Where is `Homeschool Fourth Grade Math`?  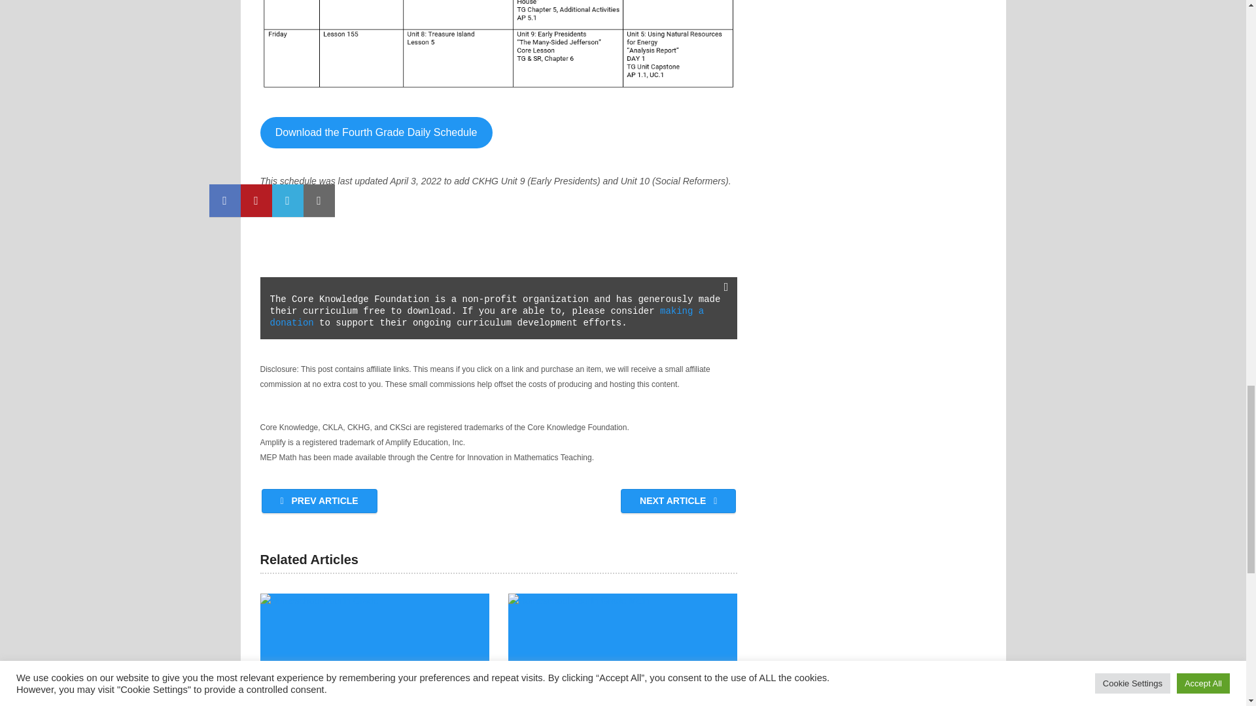 Homeschool Fourth Grade Math is located at coordinates (623, 650).